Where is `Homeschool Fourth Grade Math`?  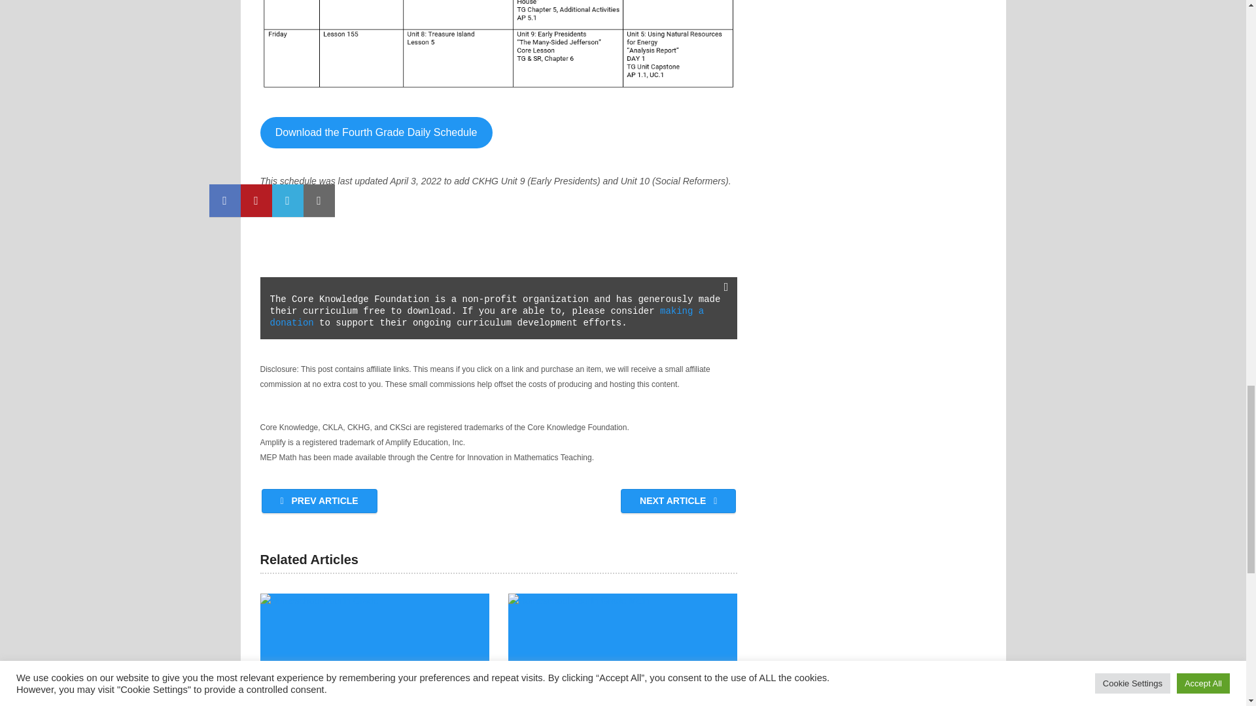 Homeschool Fourth Grade Math is located at coordinates (623, 650).